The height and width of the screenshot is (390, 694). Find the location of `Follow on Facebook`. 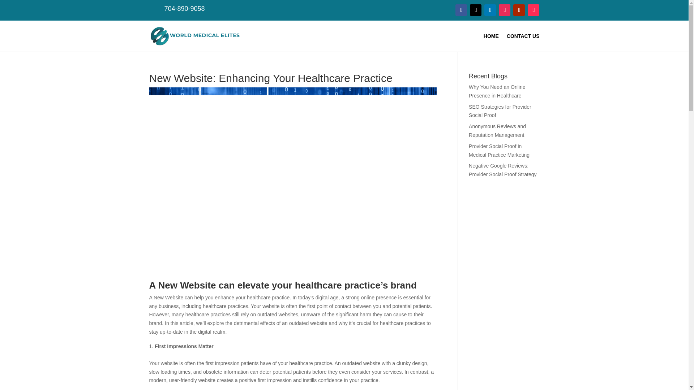

Follow on Facebook is located at coordinates (461, 10).